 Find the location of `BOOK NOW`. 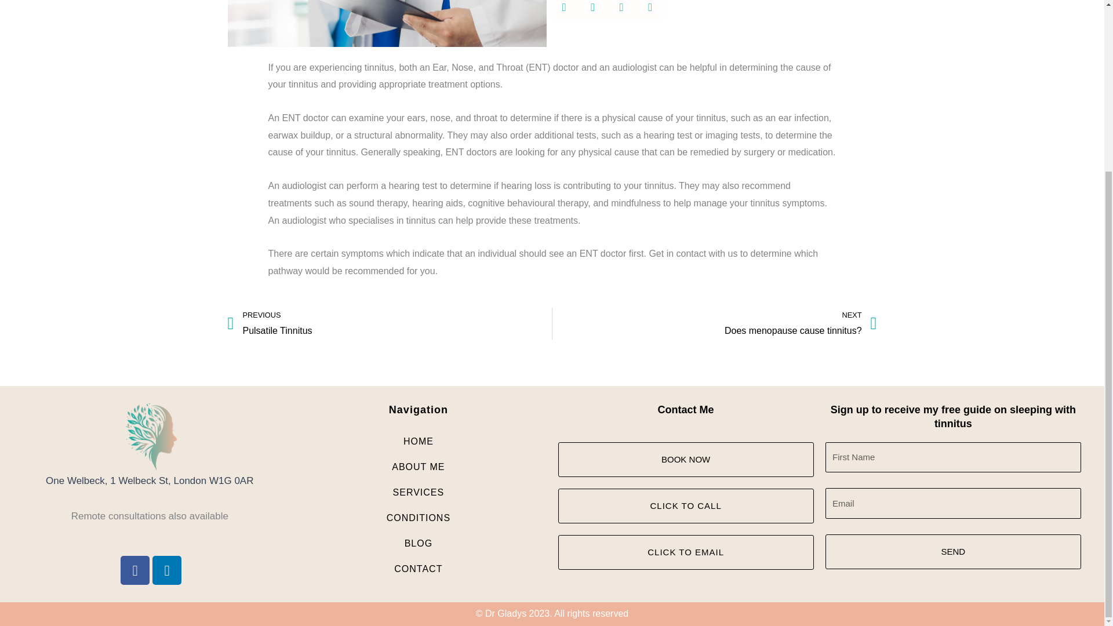

BOOK NOW is located at coordinates (685, 459).